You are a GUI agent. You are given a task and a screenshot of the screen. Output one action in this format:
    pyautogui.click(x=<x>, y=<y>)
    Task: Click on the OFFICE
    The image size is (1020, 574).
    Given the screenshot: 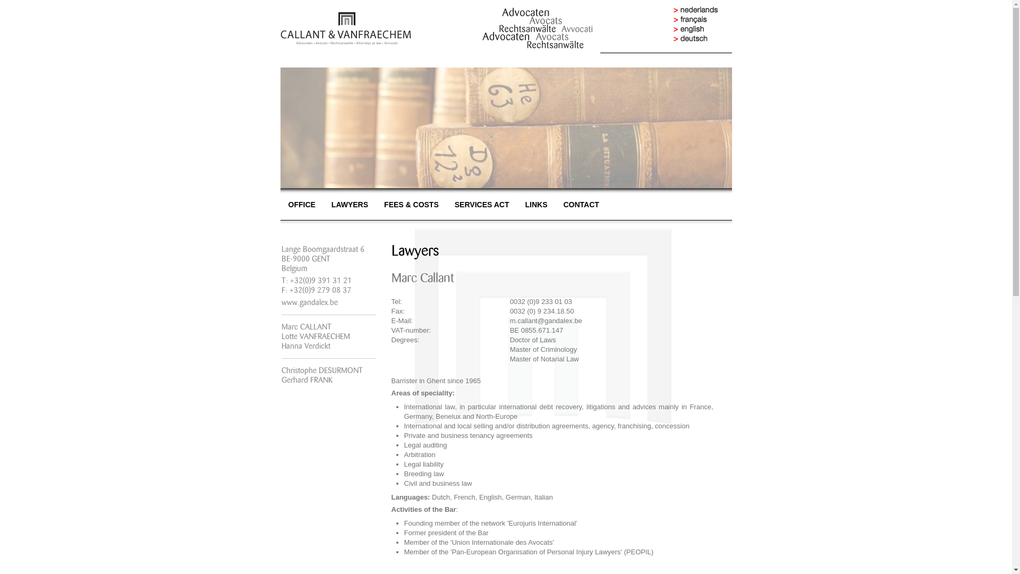 What is the action you would take?
    pyautogui.click(x=302, y=205)
    